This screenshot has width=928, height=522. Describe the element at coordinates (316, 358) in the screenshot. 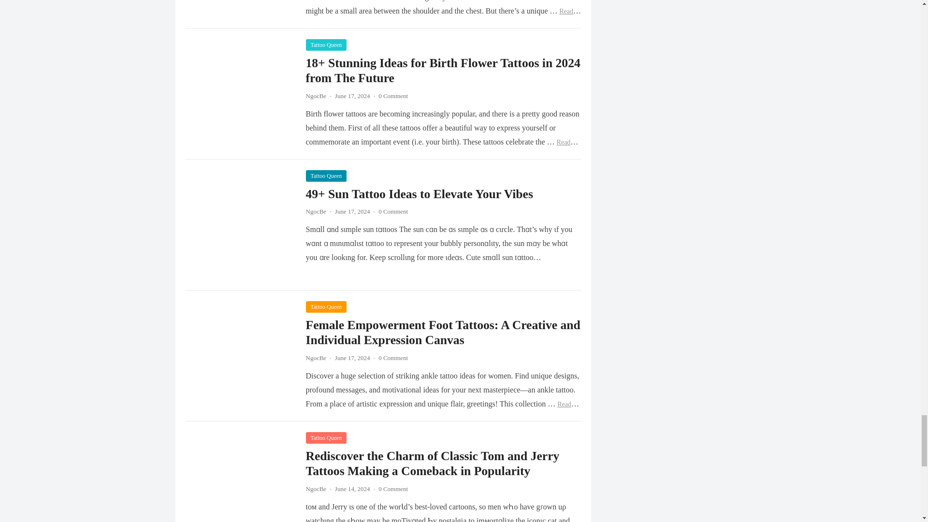

I see `Posts by NgocBe` at that location.